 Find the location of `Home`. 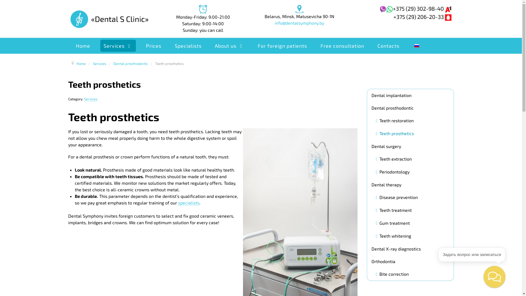

Home is located at coordinates (81, 63).